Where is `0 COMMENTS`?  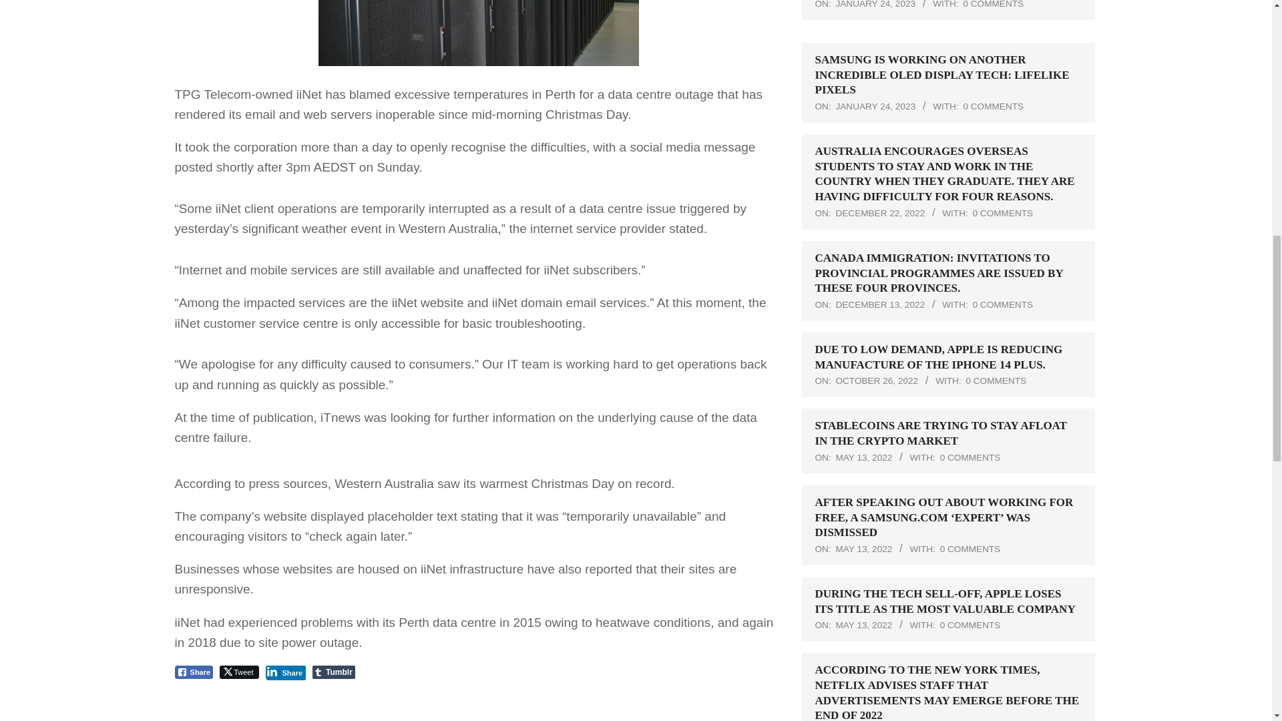
0 COMMENTS is located at coordinates (992, 107).